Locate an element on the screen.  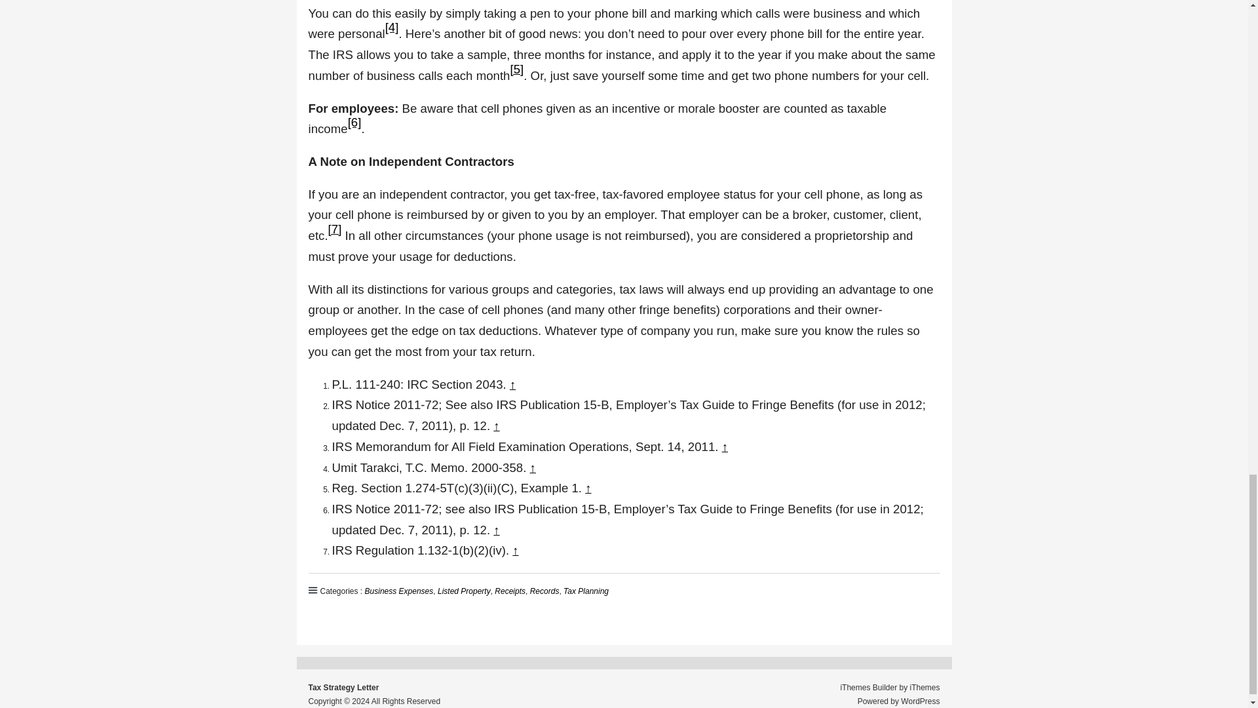
iThemes WordPress Themes is located at coordinates (924, 688).